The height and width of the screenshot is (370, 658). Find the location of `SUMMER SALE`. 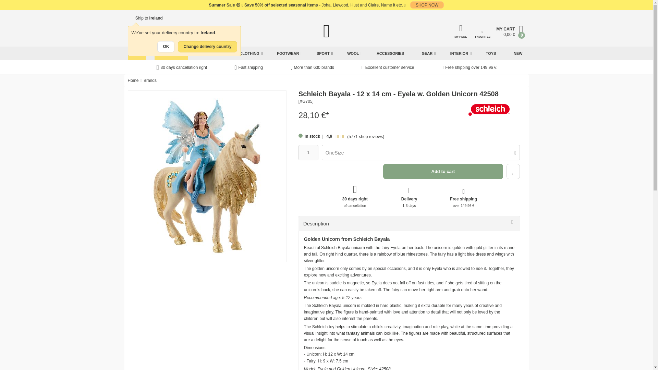

SUMMER SALE is located at coordinates (171, 53).